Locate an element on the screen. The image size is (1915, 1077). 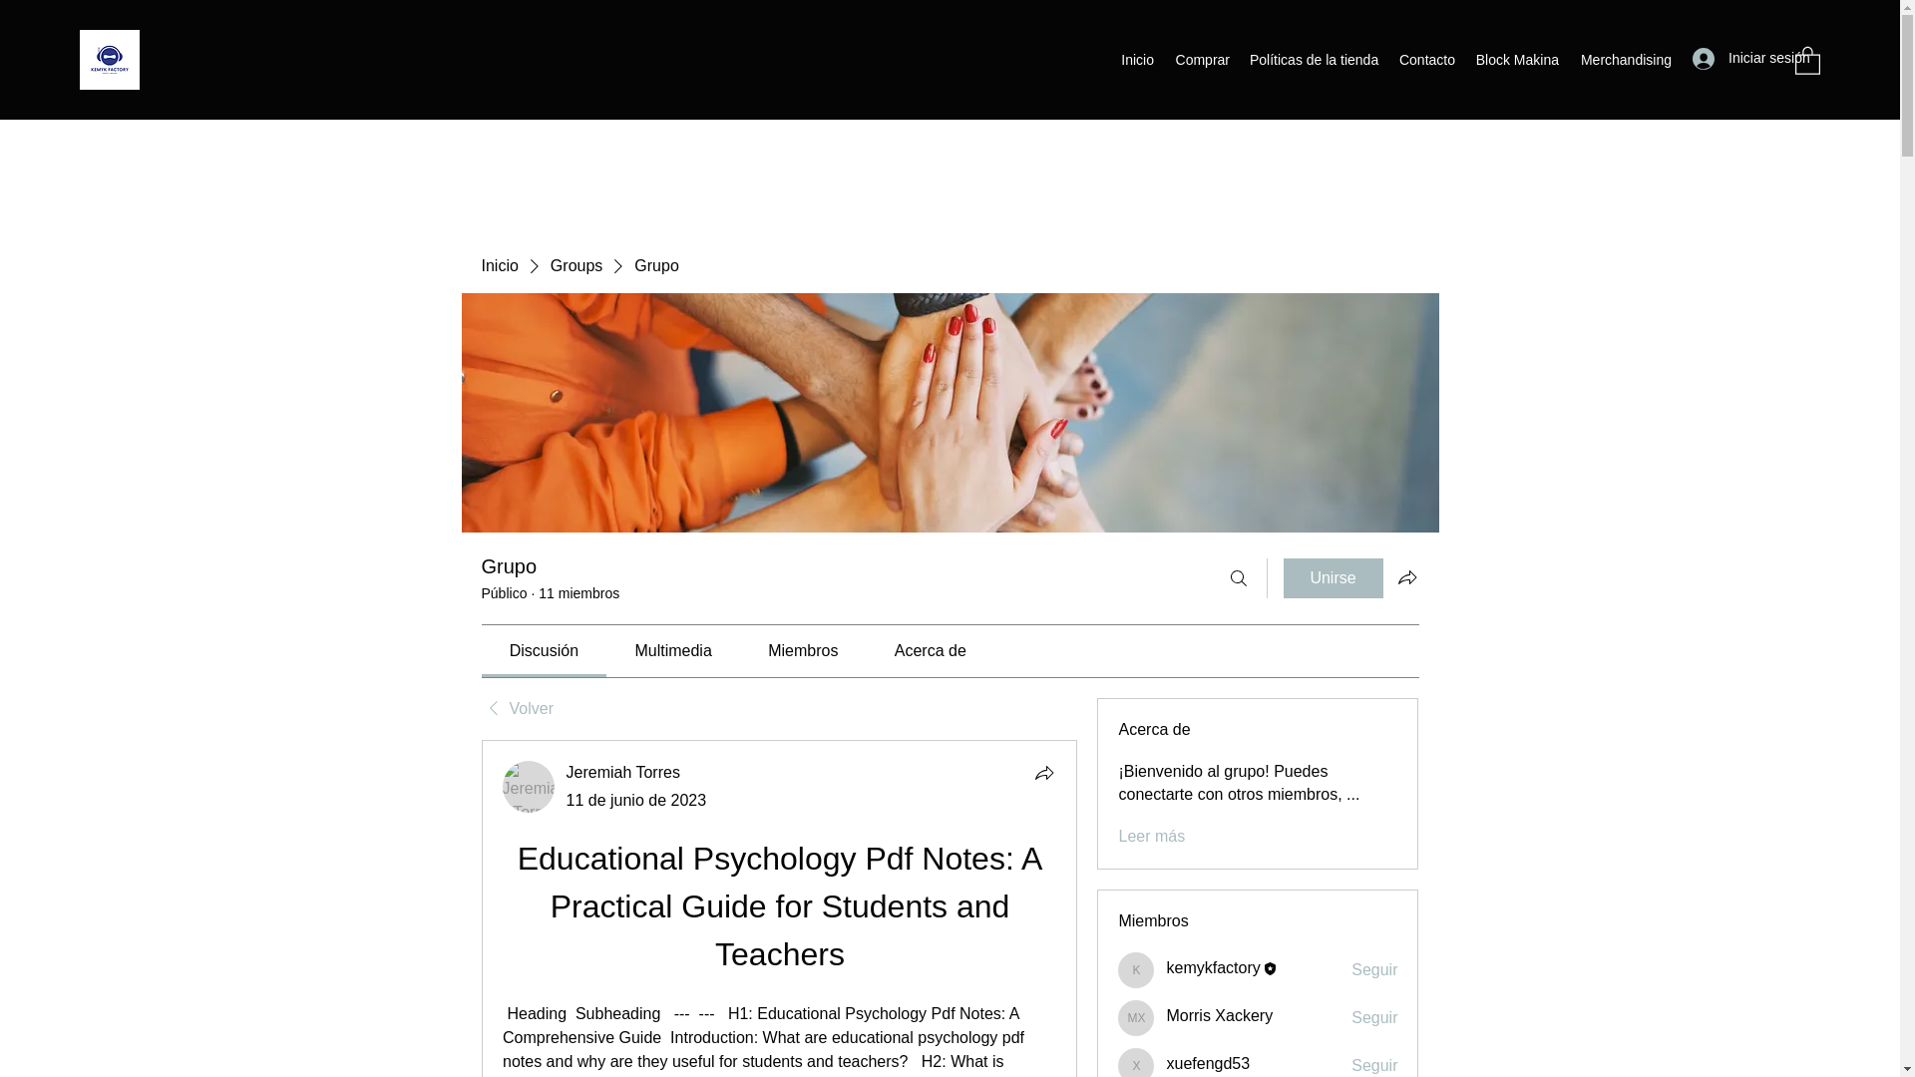
kemykfactory is located at coordinates (1213, 967).